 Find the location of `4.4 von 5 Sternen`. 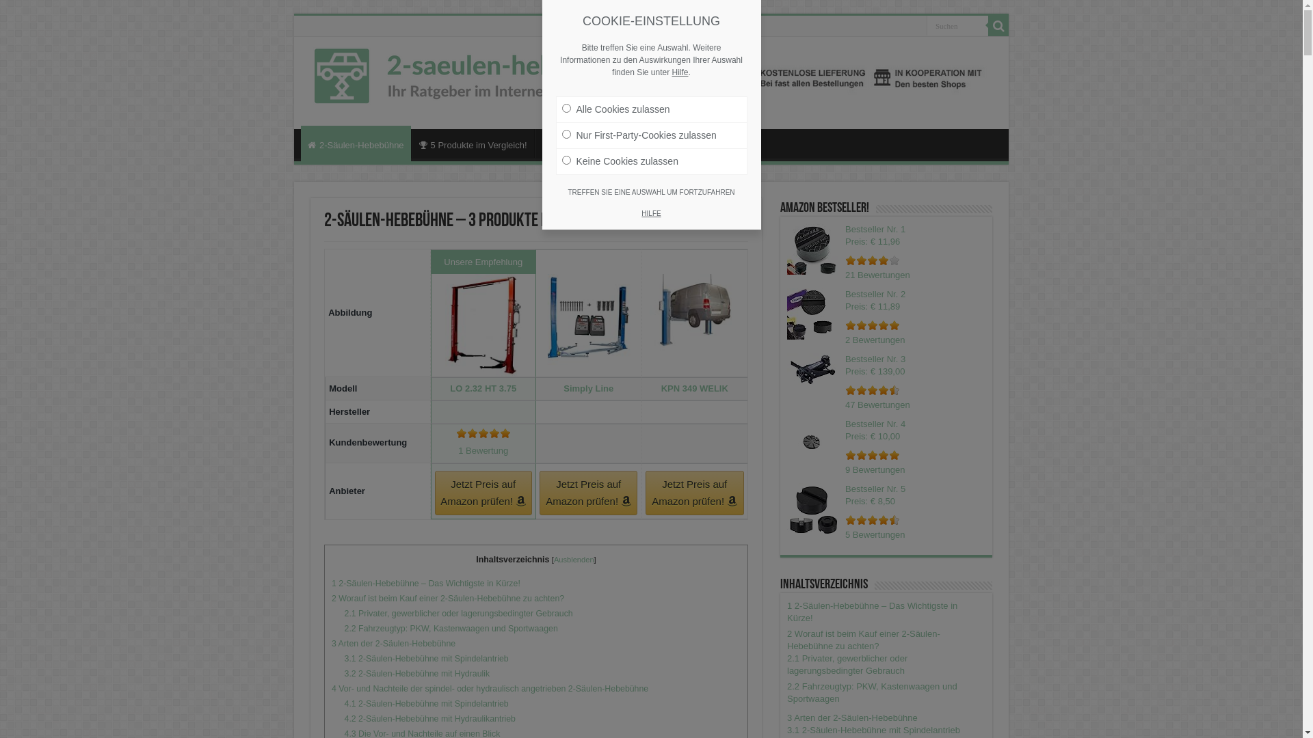

4.4 von 5 Sternen is located at coordinates (873, 520).